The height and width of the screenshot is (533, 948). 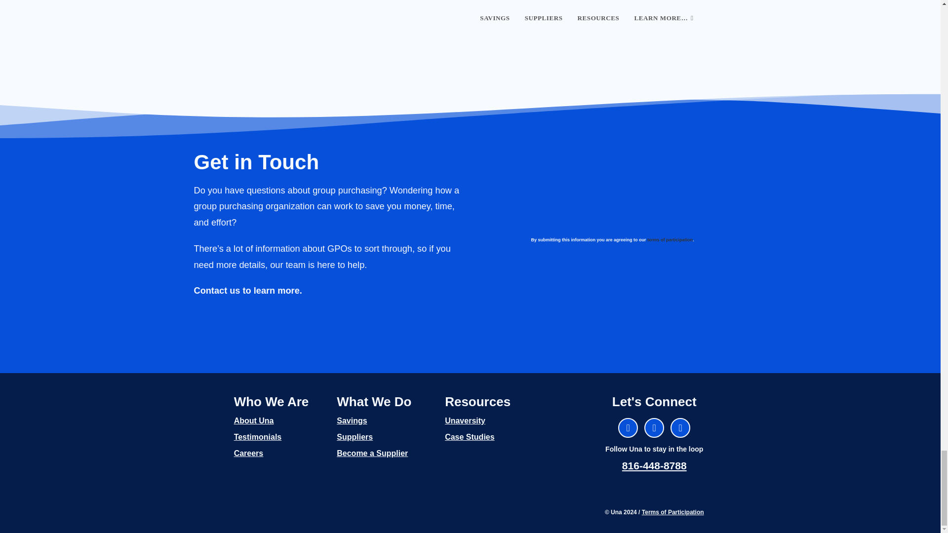 What do you see at coordinates (355, 437) in the screenshot?
I see `Suppliers` at bounding box center [355, 437].